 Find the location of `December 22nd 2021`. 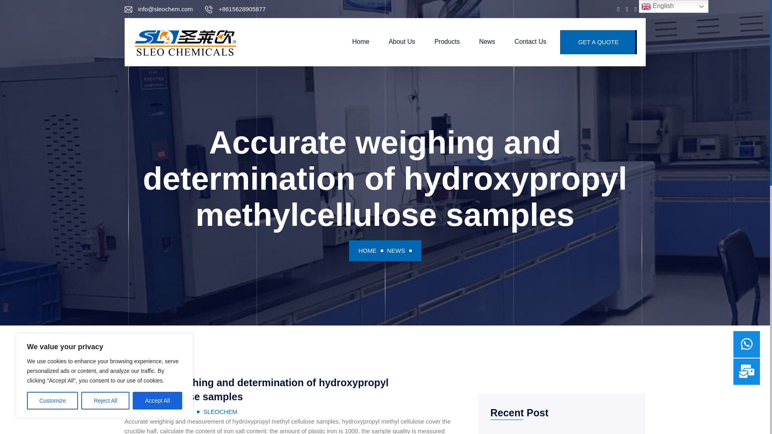

December 22nd 2021 is located at coordinates (160, 411).